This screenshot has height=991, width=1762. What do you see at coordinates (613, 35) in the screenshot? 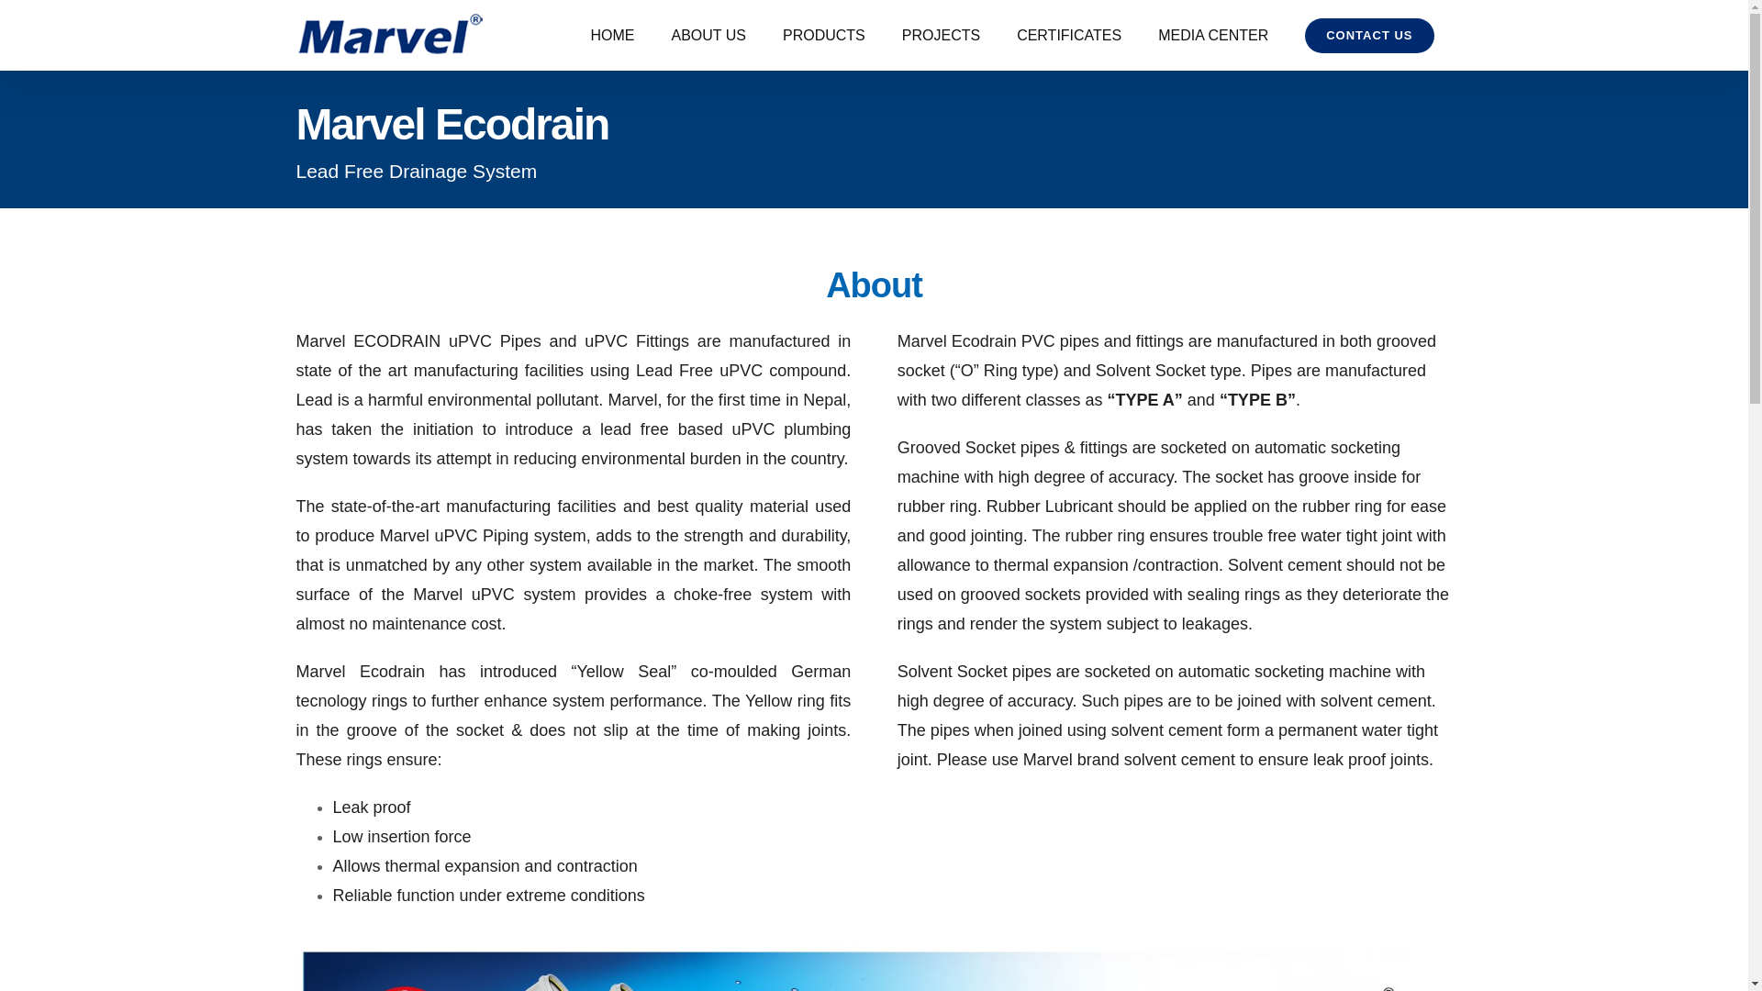
I see `HOME` at bounding box center [613, 35].